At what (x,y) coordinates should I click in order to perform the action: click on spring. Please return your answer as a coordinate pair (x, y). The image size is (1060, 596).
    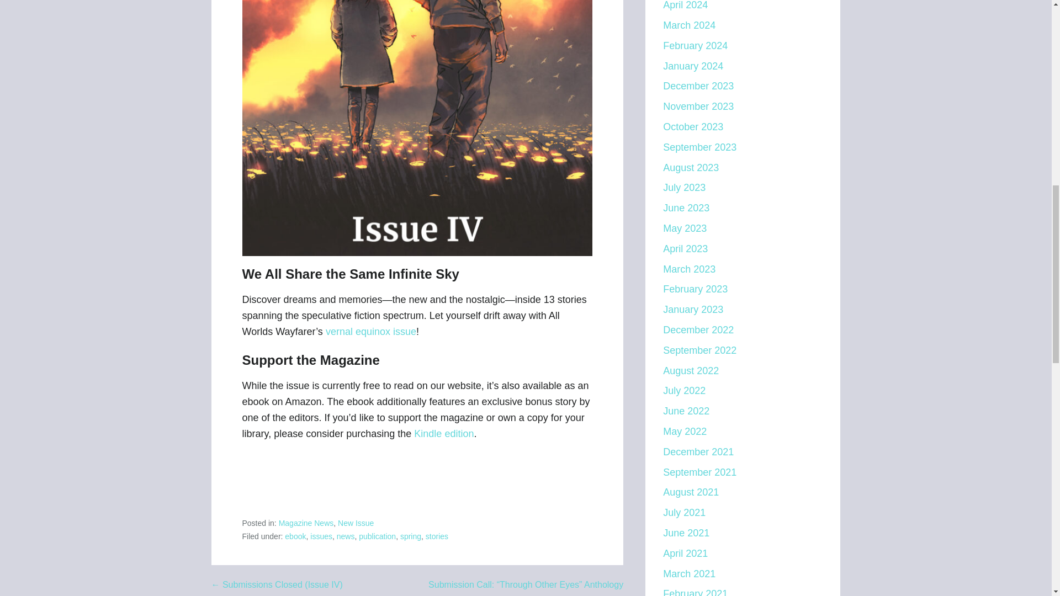
    Looking at the image, I should click on (411, 536).